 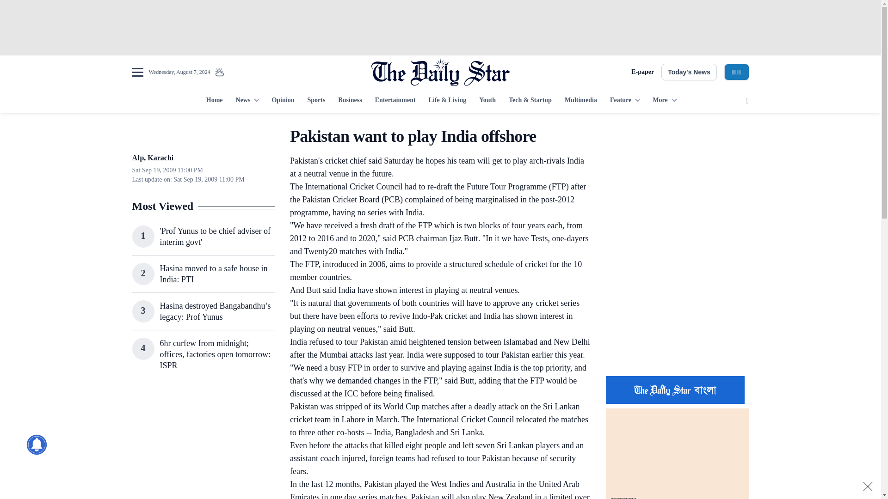 I want to click on Entertainment, so click(x=395, y=101).